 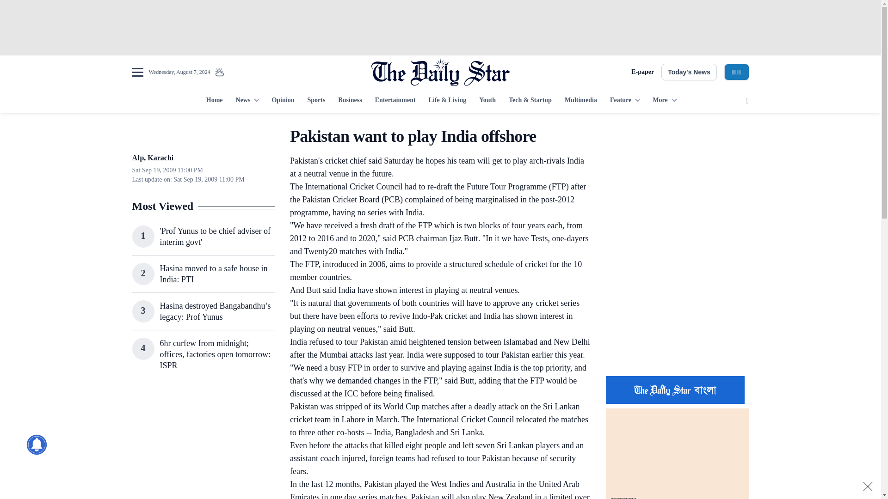 I want to click on Entertainment, so click(x=395, y=101).